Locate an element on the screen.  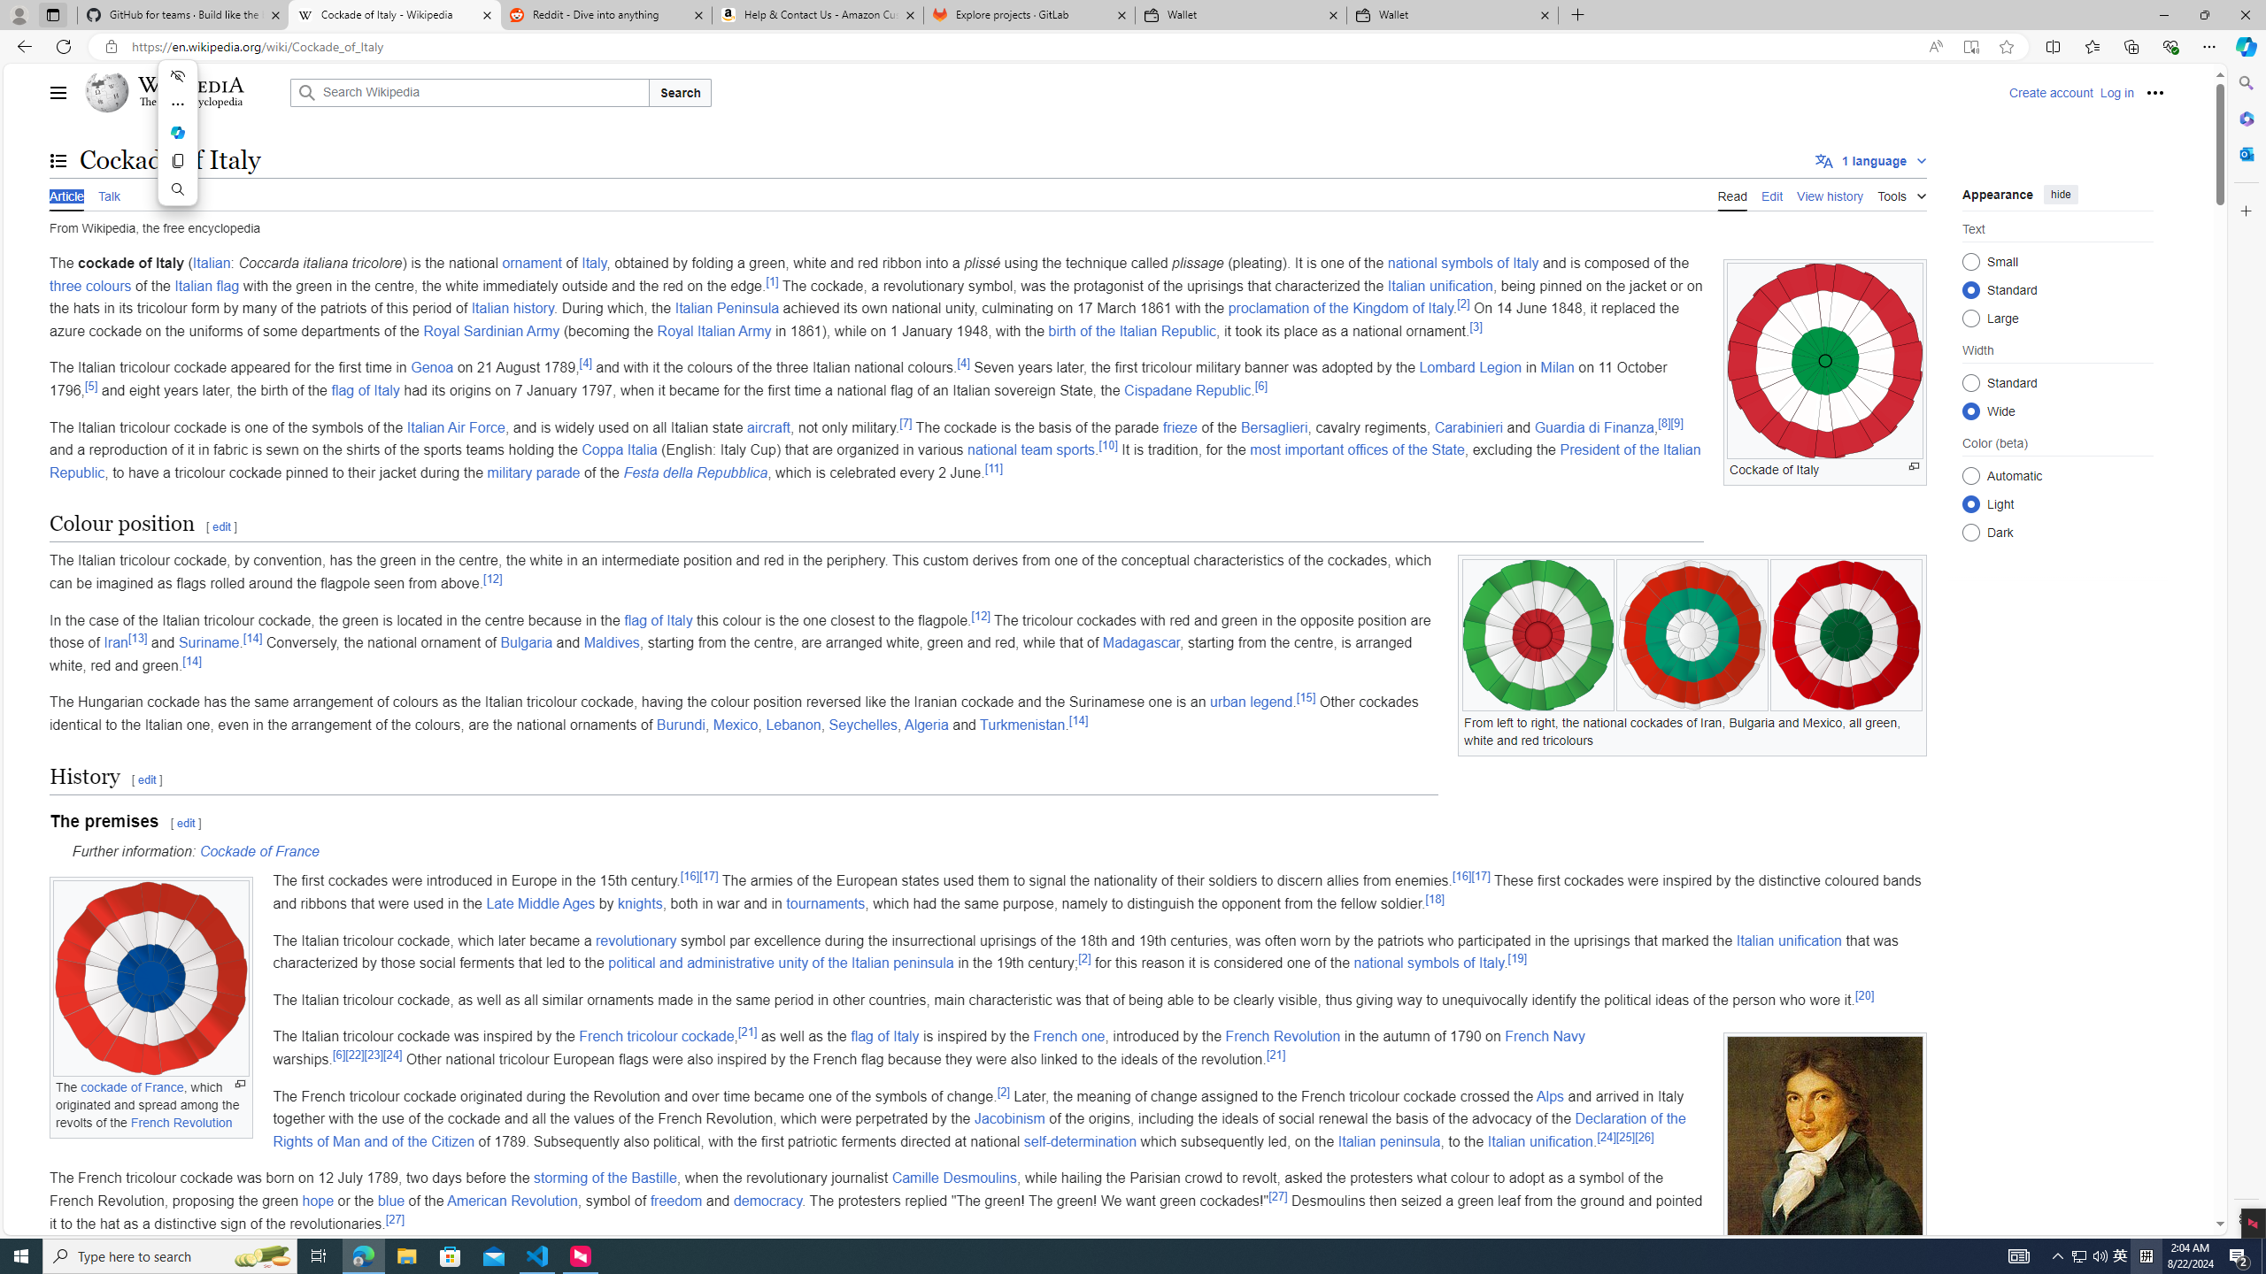
tournaments is located at coordinates (825, 902).